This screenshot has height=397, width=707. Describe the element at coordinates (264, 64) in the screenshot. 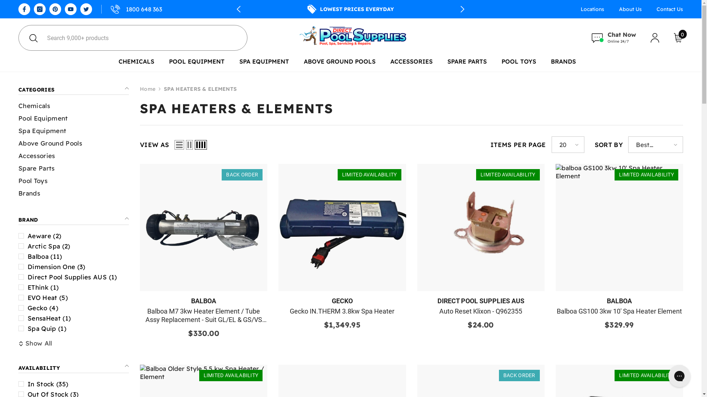

I see `SPA EQUIPMENT` at that location.